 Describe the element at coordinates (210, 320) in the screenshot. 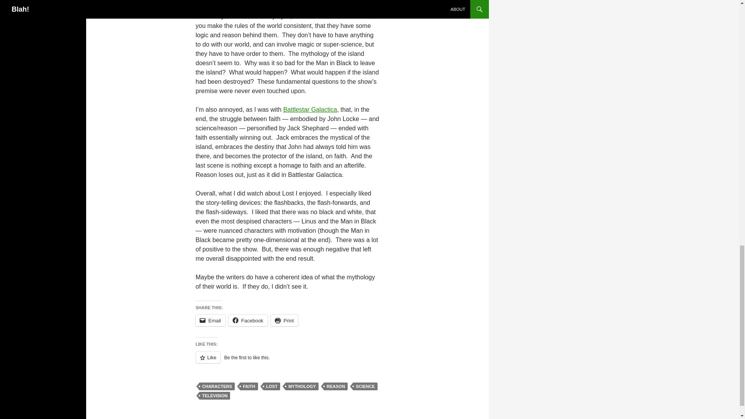

I see `Email` at that location.